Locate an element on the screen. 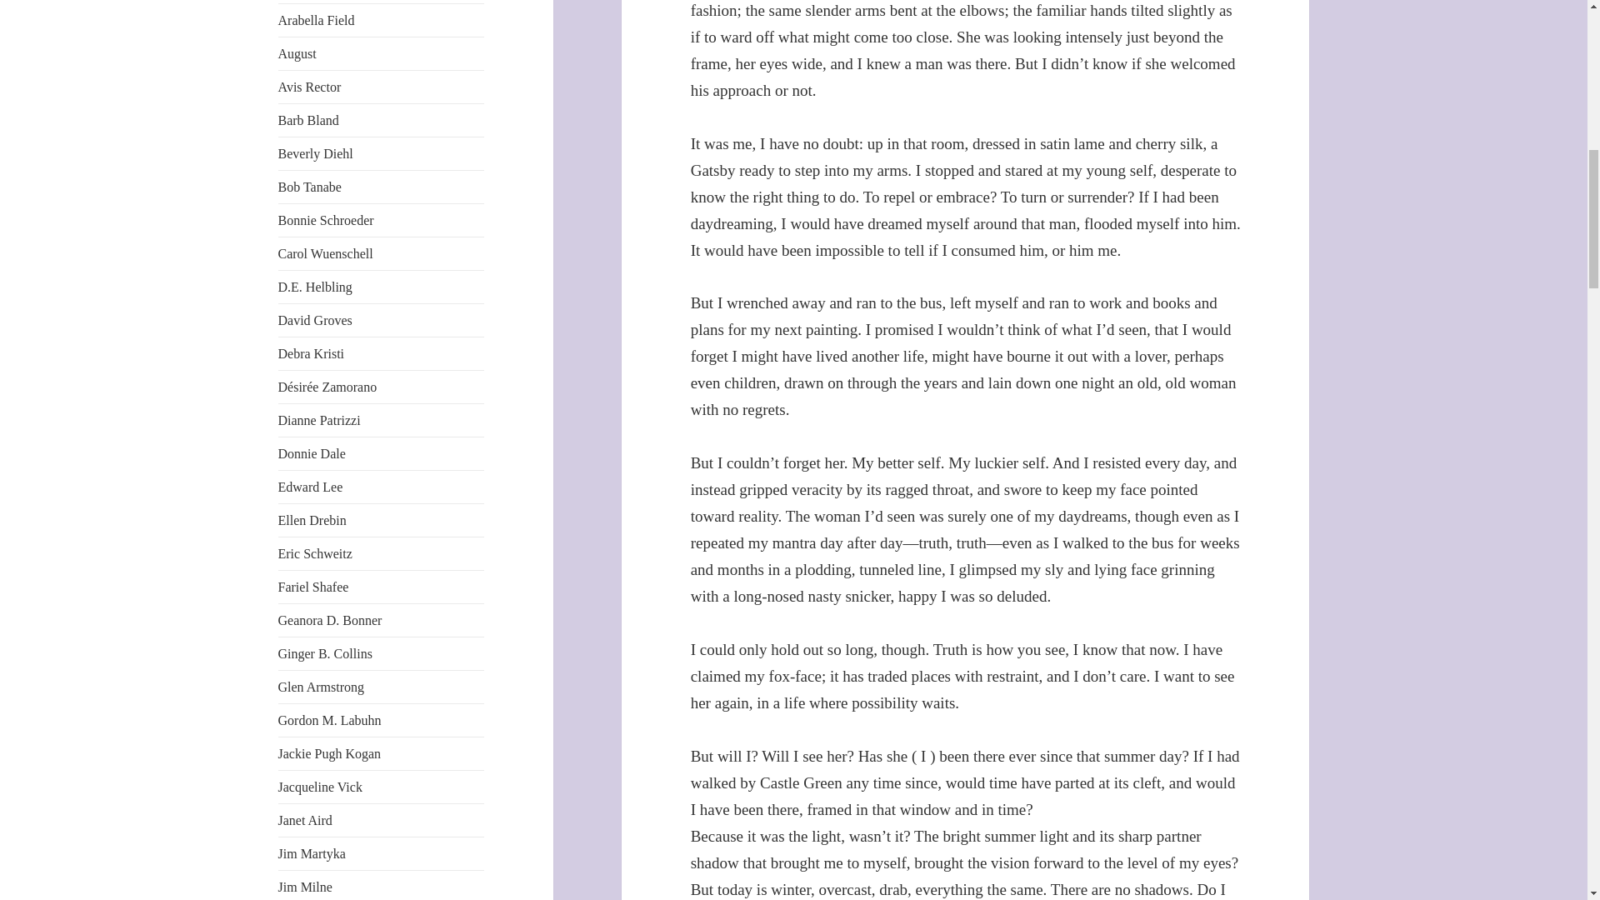  Arabella Field is located at coordinates (317, 20).